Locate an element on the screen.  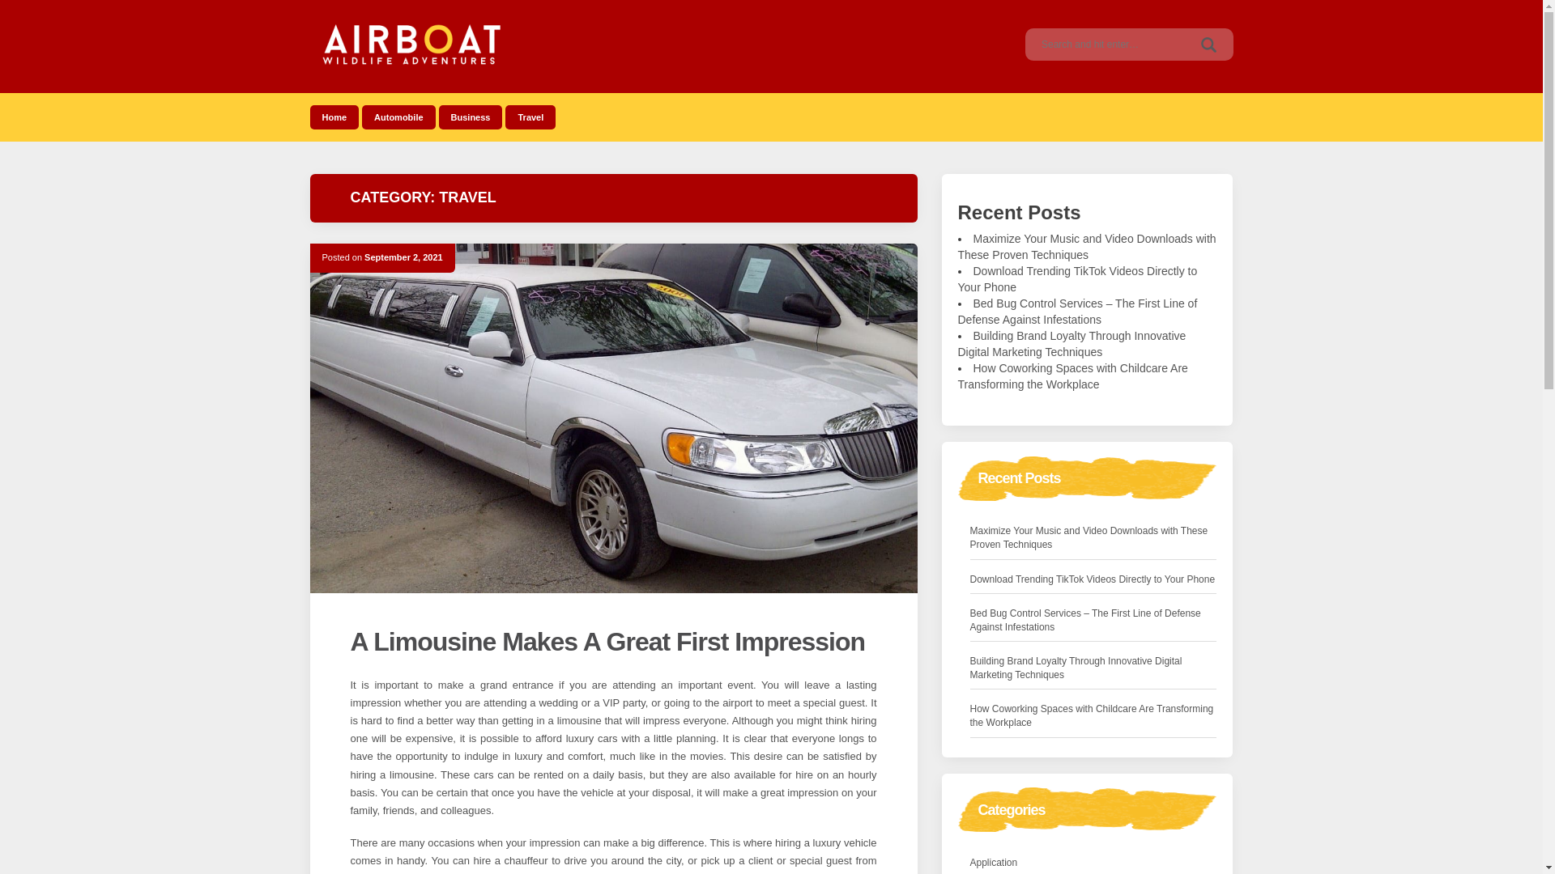
Travel is located at coordinates (530, 117).